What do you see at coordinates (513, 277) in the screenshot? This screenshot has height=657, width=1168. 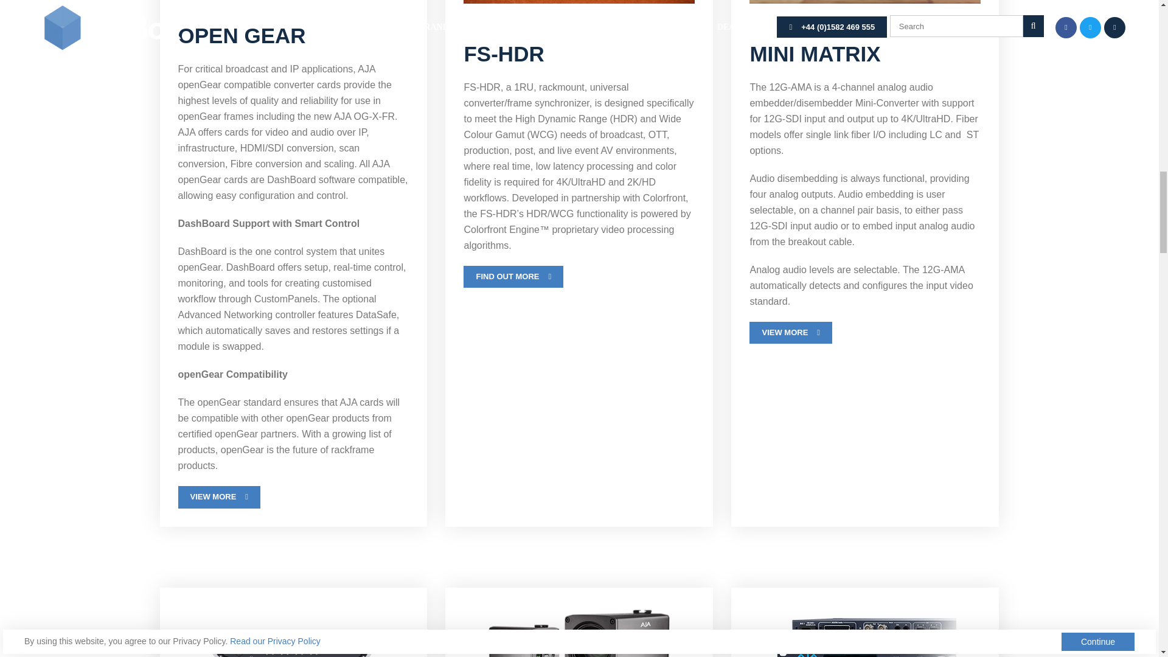 I see `FIND OUT MORE` at bounding box center [513, 277].